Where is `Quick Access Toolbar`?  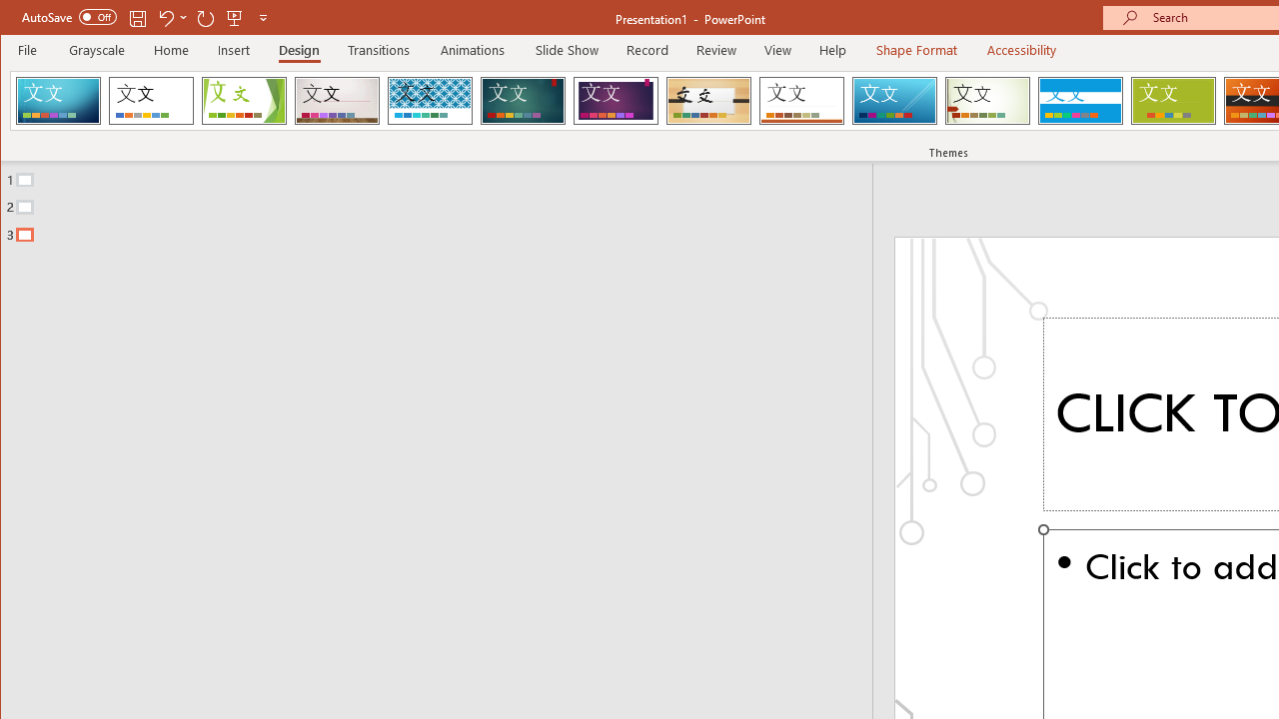
Quick Access Toolbar is located at coordinates (146, 18).